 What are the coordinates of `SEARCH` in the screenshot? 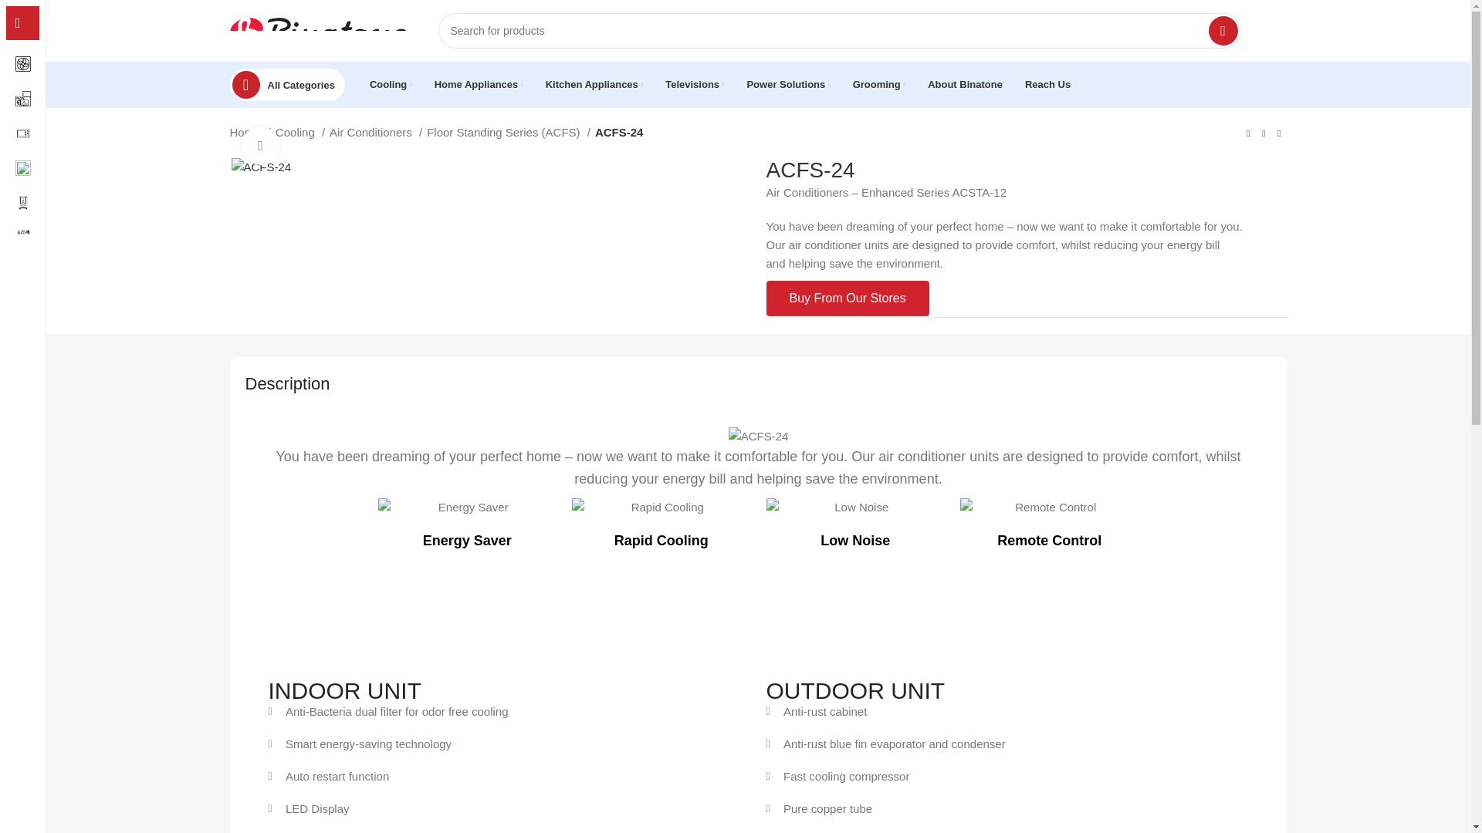 It's located at (1223, 31).